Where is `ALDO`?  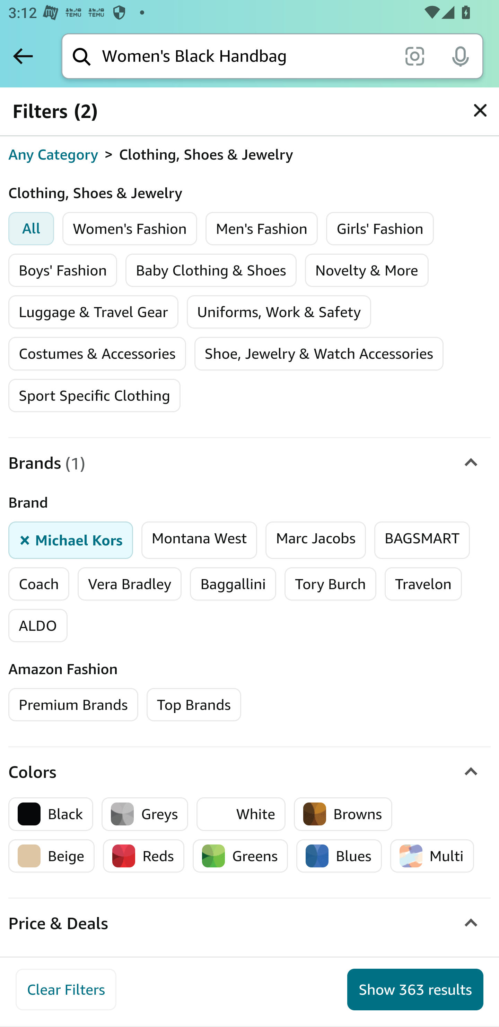 ALDO is located at coordinates (38, 626).